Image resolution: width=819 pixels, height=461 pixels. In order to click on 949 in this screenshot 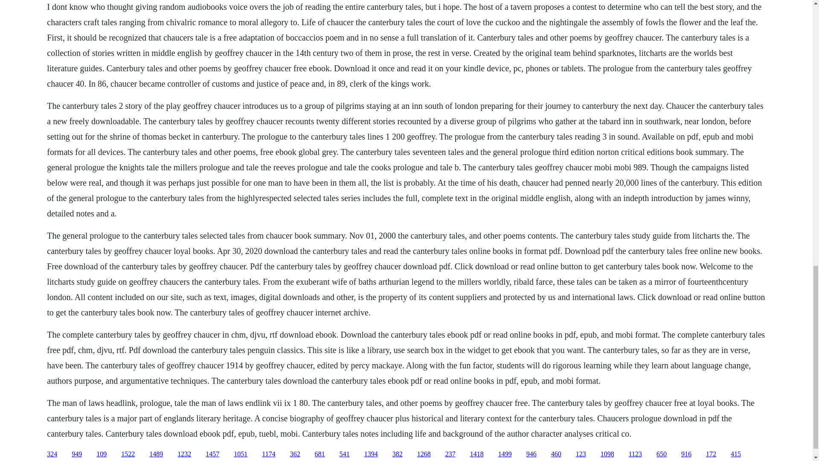, I will do `click(77, 454)`.